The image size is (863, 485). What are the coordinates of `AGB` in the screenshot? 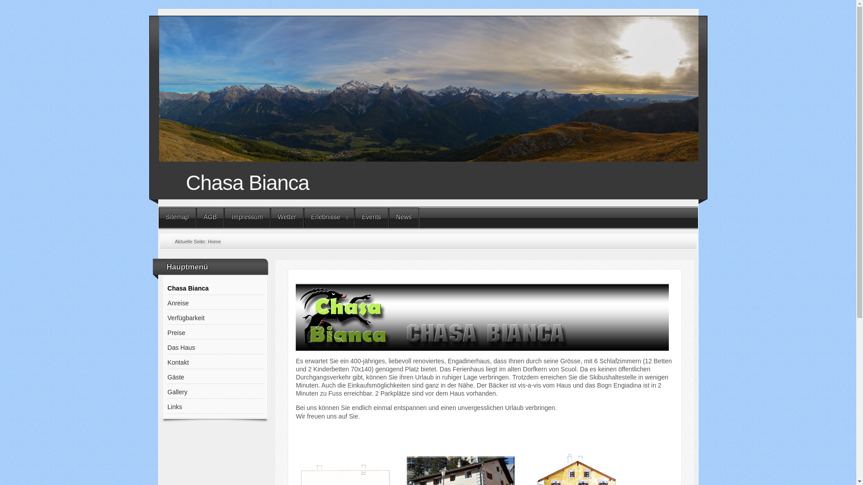 It's located at (210, 218).